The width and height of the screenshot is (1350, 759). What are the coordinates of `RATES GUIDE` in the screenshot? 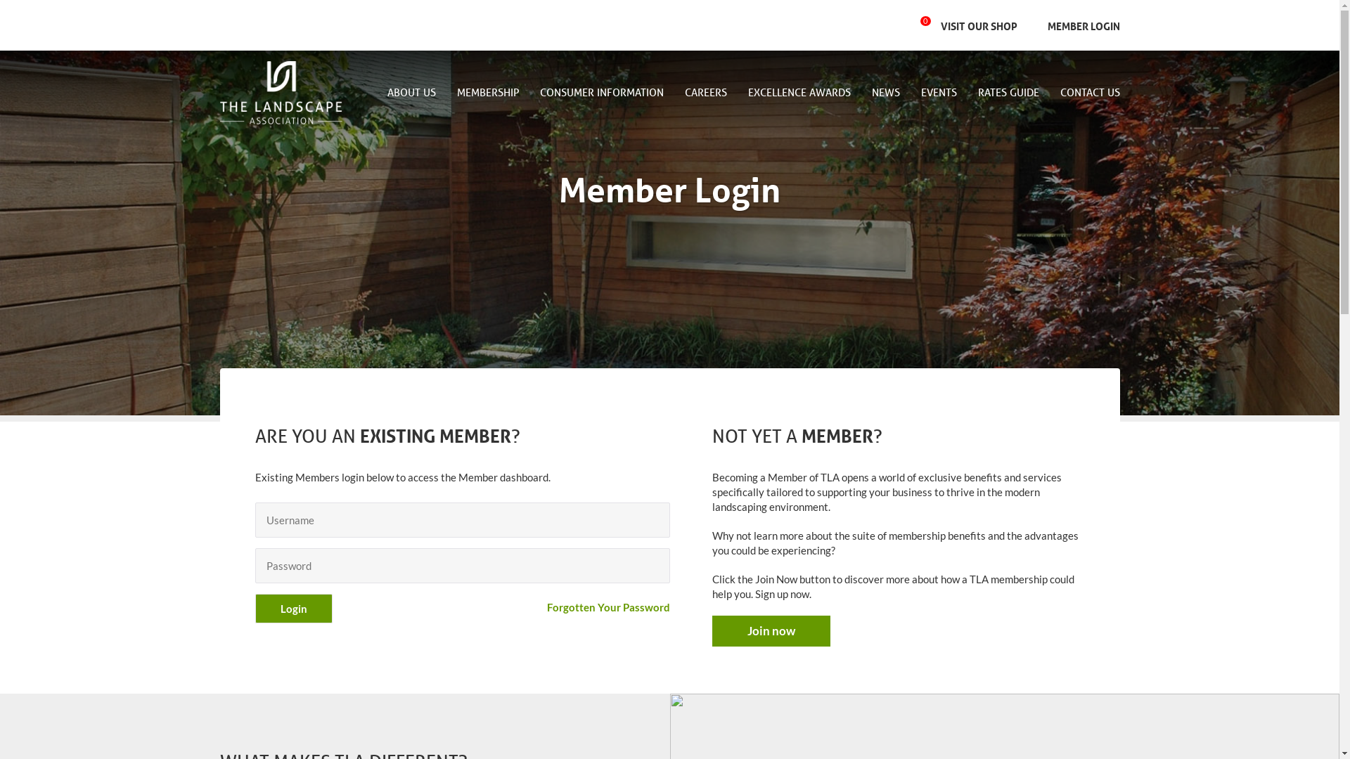 It's located at (1008, 93).